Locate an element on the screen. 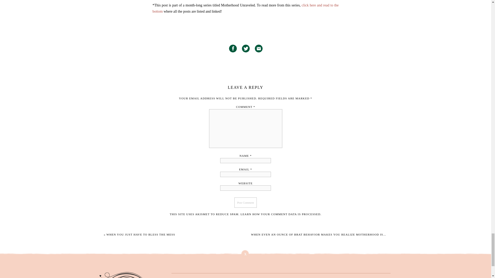  Post Comment is located at coordinates (245, 202).